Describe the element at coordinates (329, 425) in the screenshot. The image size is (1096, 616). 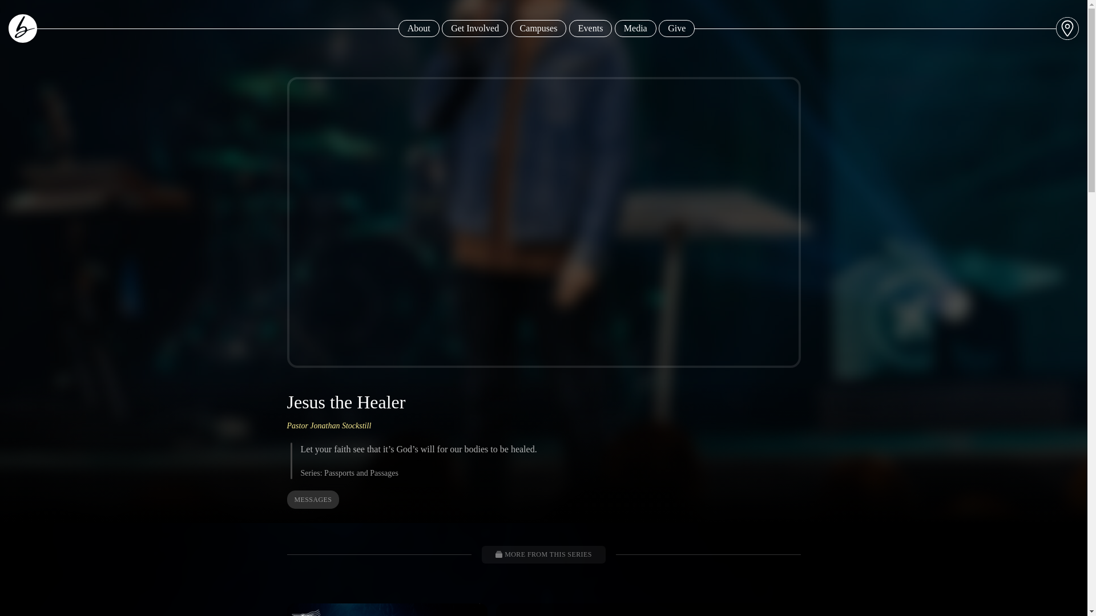
I see `Pastor Jonathan Stockstill` at that location.